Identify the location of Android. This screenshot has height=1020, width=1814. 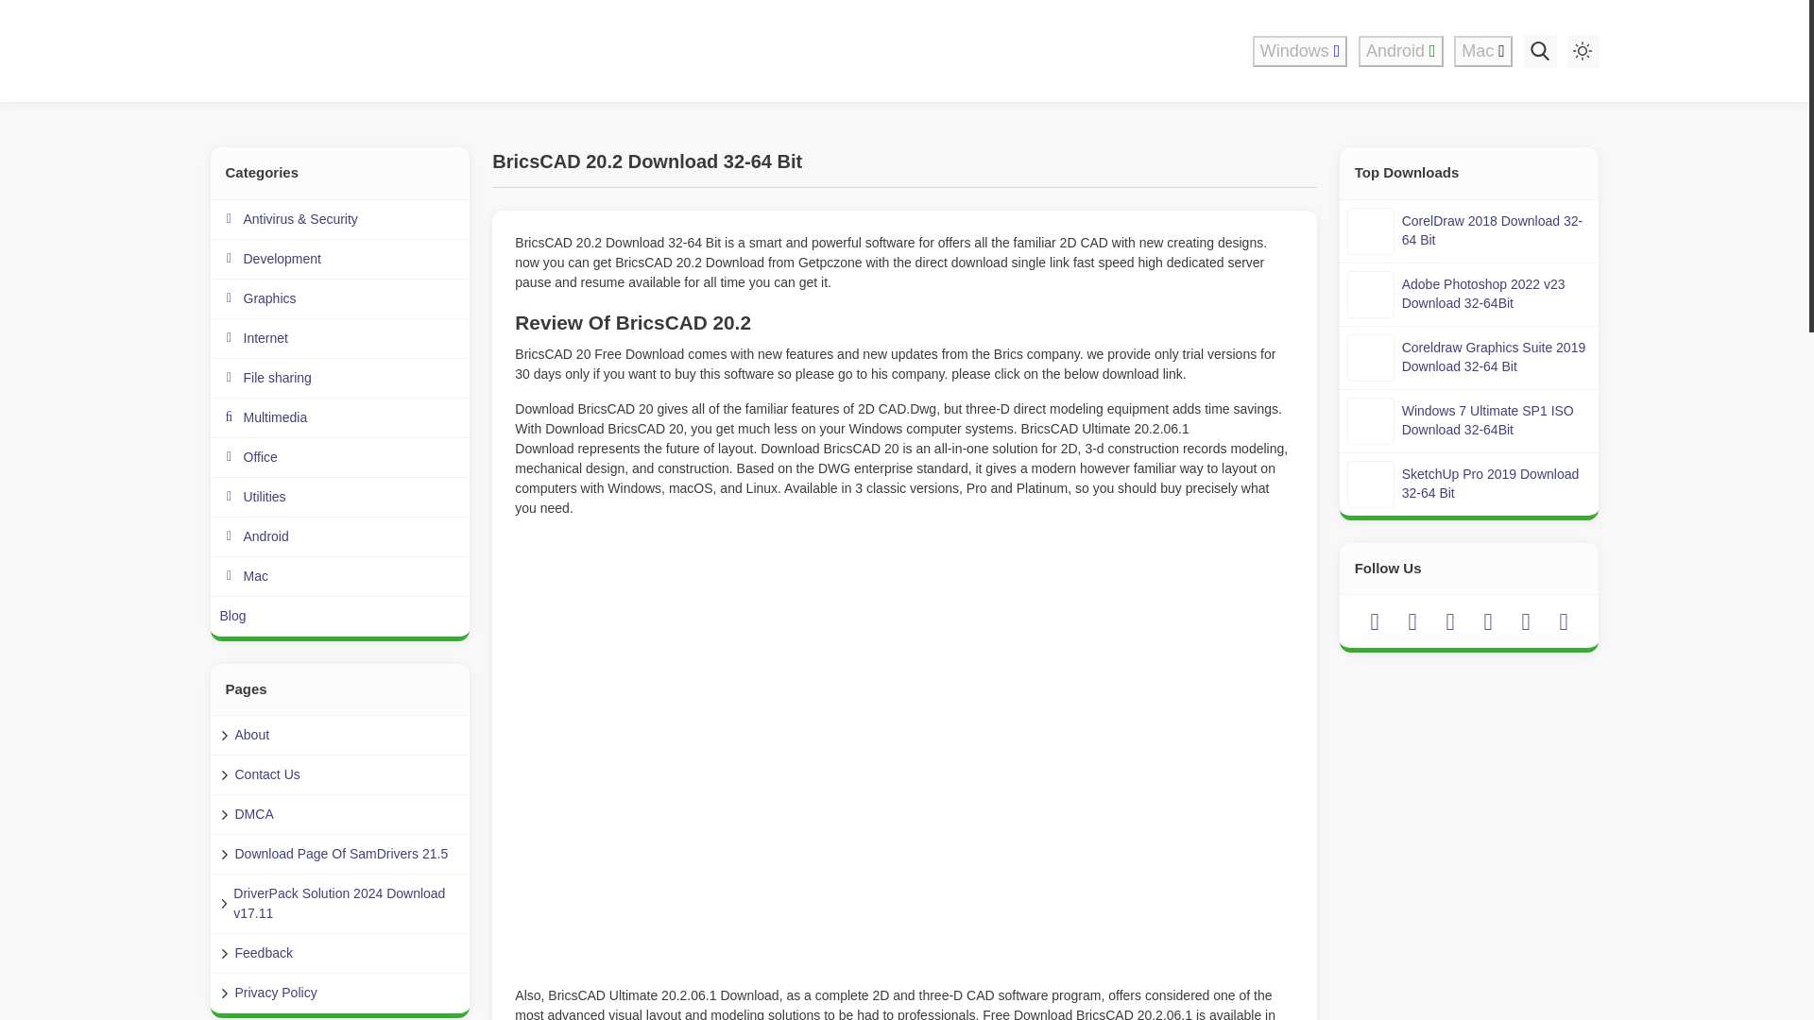
(1401, 51).